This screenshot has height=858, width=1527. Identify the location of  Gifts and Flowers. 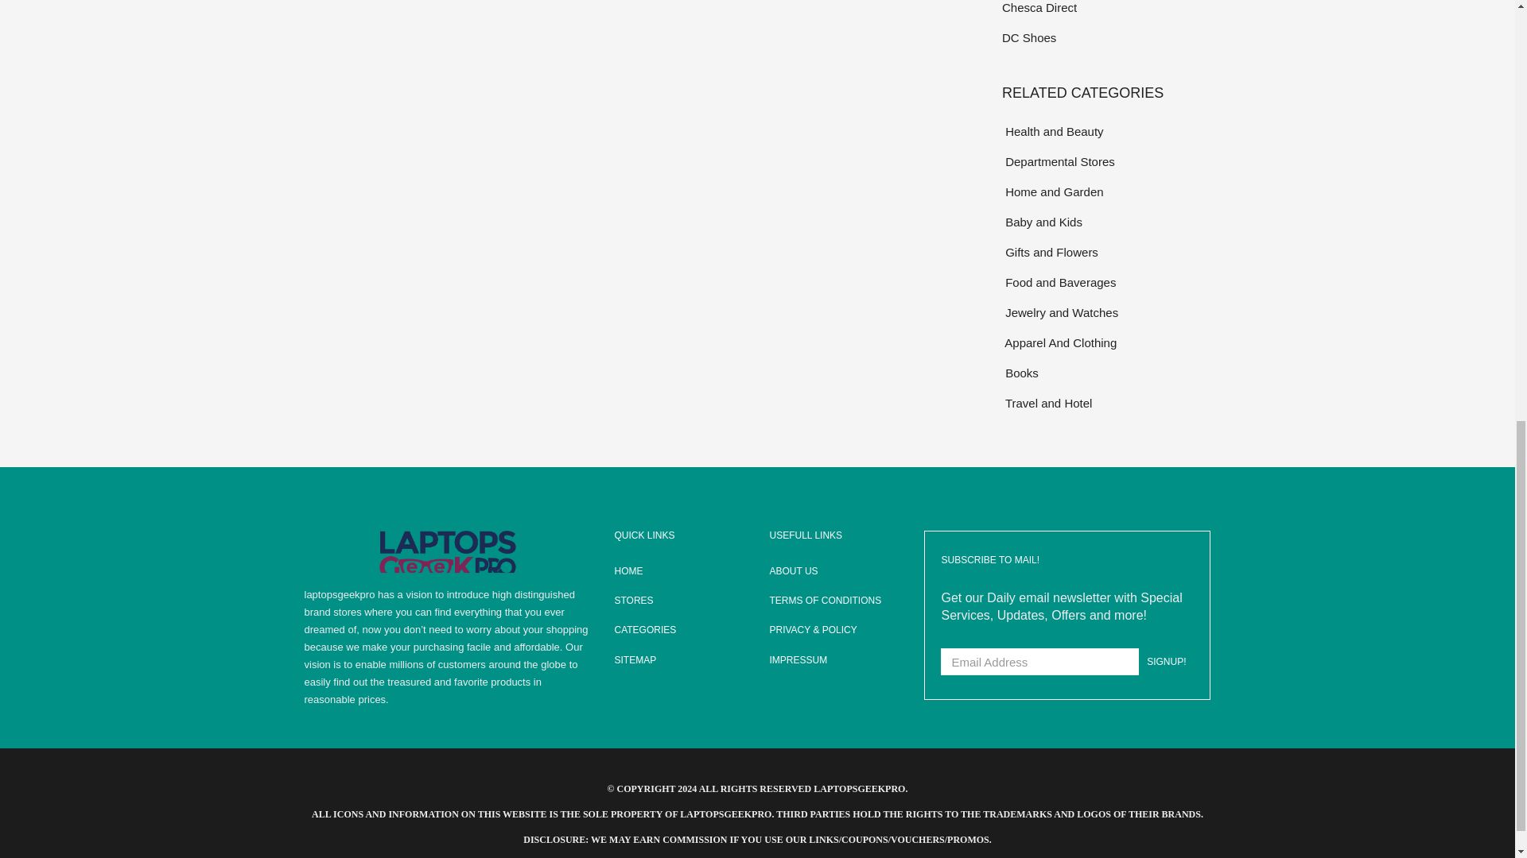
(1105, 252).